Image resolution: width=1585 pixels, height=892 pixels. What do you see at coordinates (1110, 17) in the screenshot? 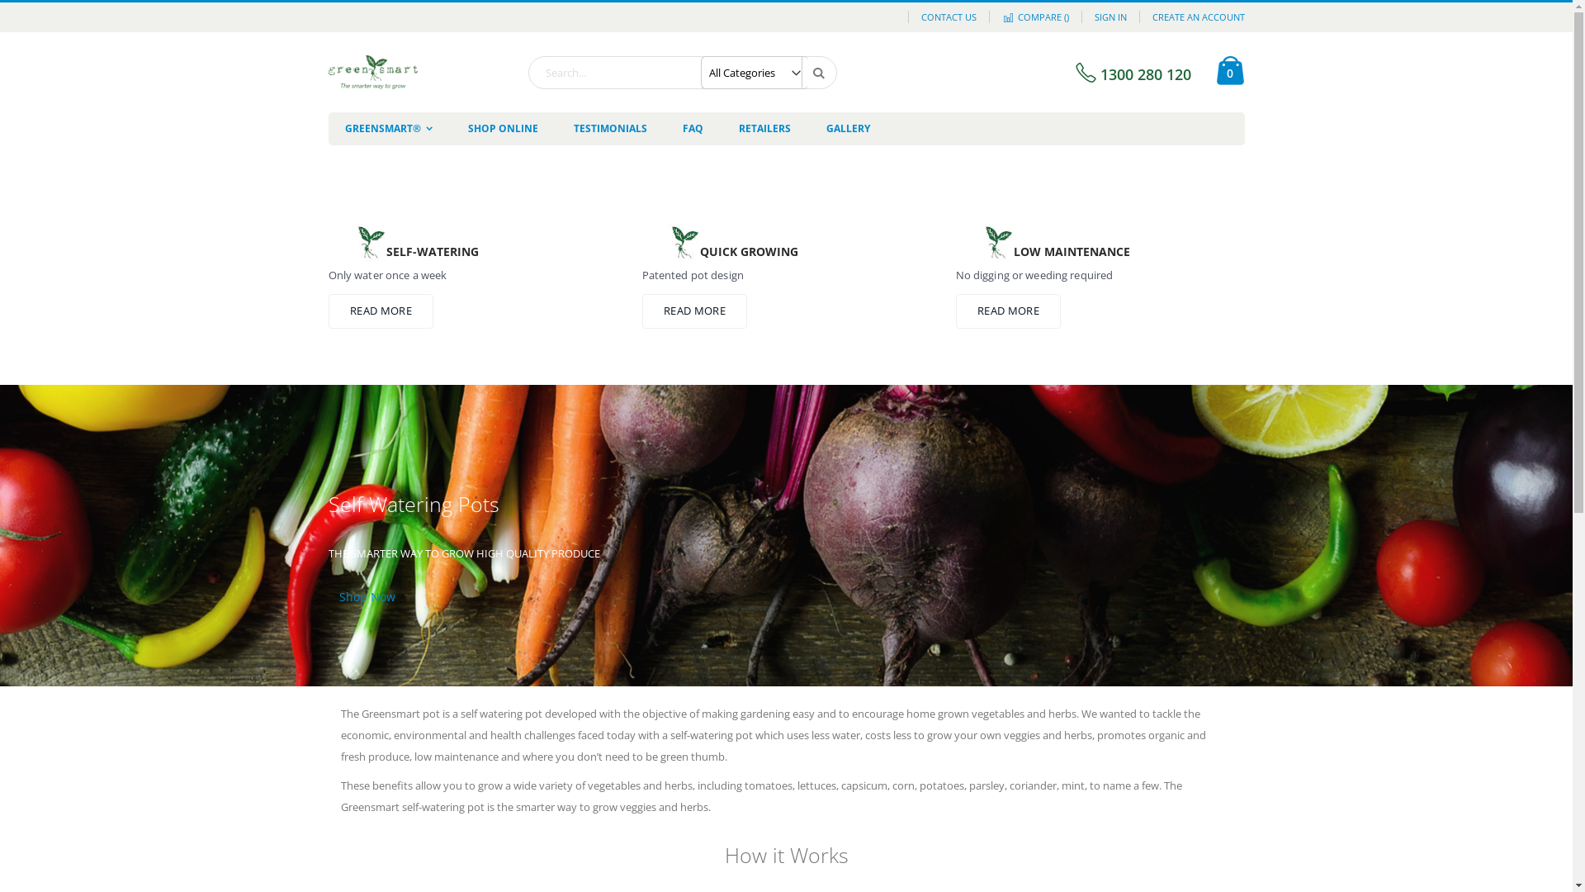
I see `SIGN IN` at bounding box center [1110, 17].